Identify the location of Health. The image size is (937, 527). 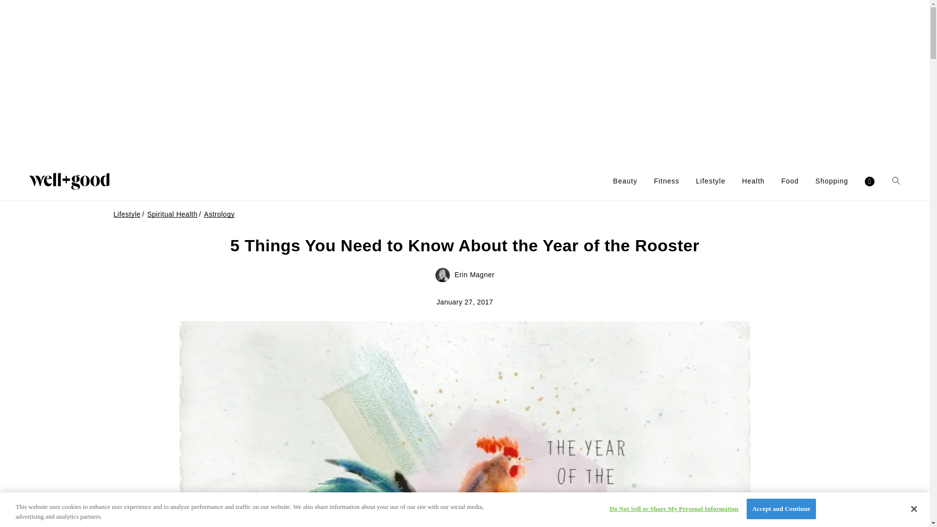
(753, 181).